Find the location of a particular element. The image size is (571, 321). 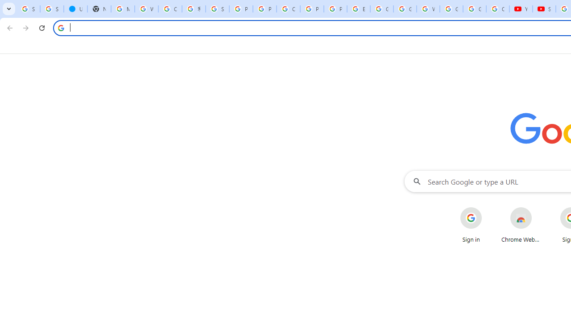

Create your Google Account is located at coordinates (170, 9).